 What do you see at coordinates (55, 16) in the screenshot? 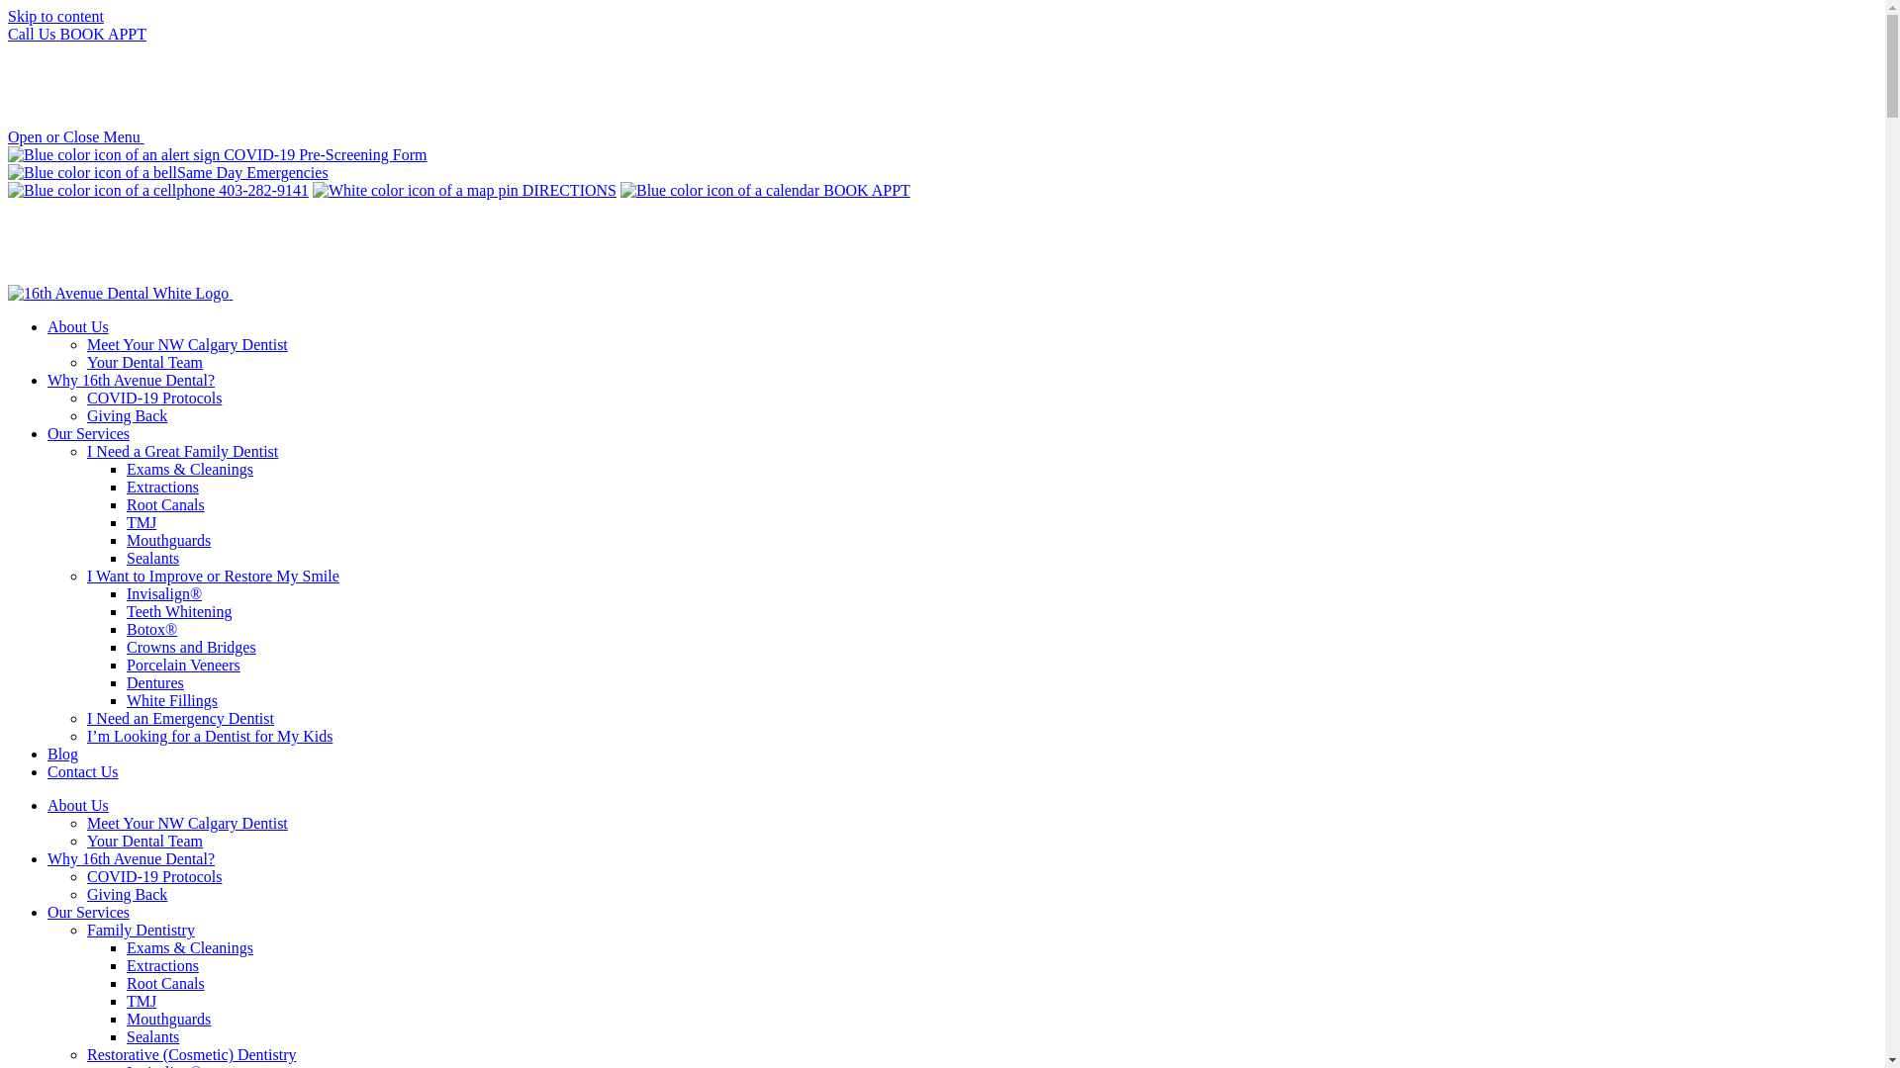
I see `Skip to content` at bounding box center [55, 16].